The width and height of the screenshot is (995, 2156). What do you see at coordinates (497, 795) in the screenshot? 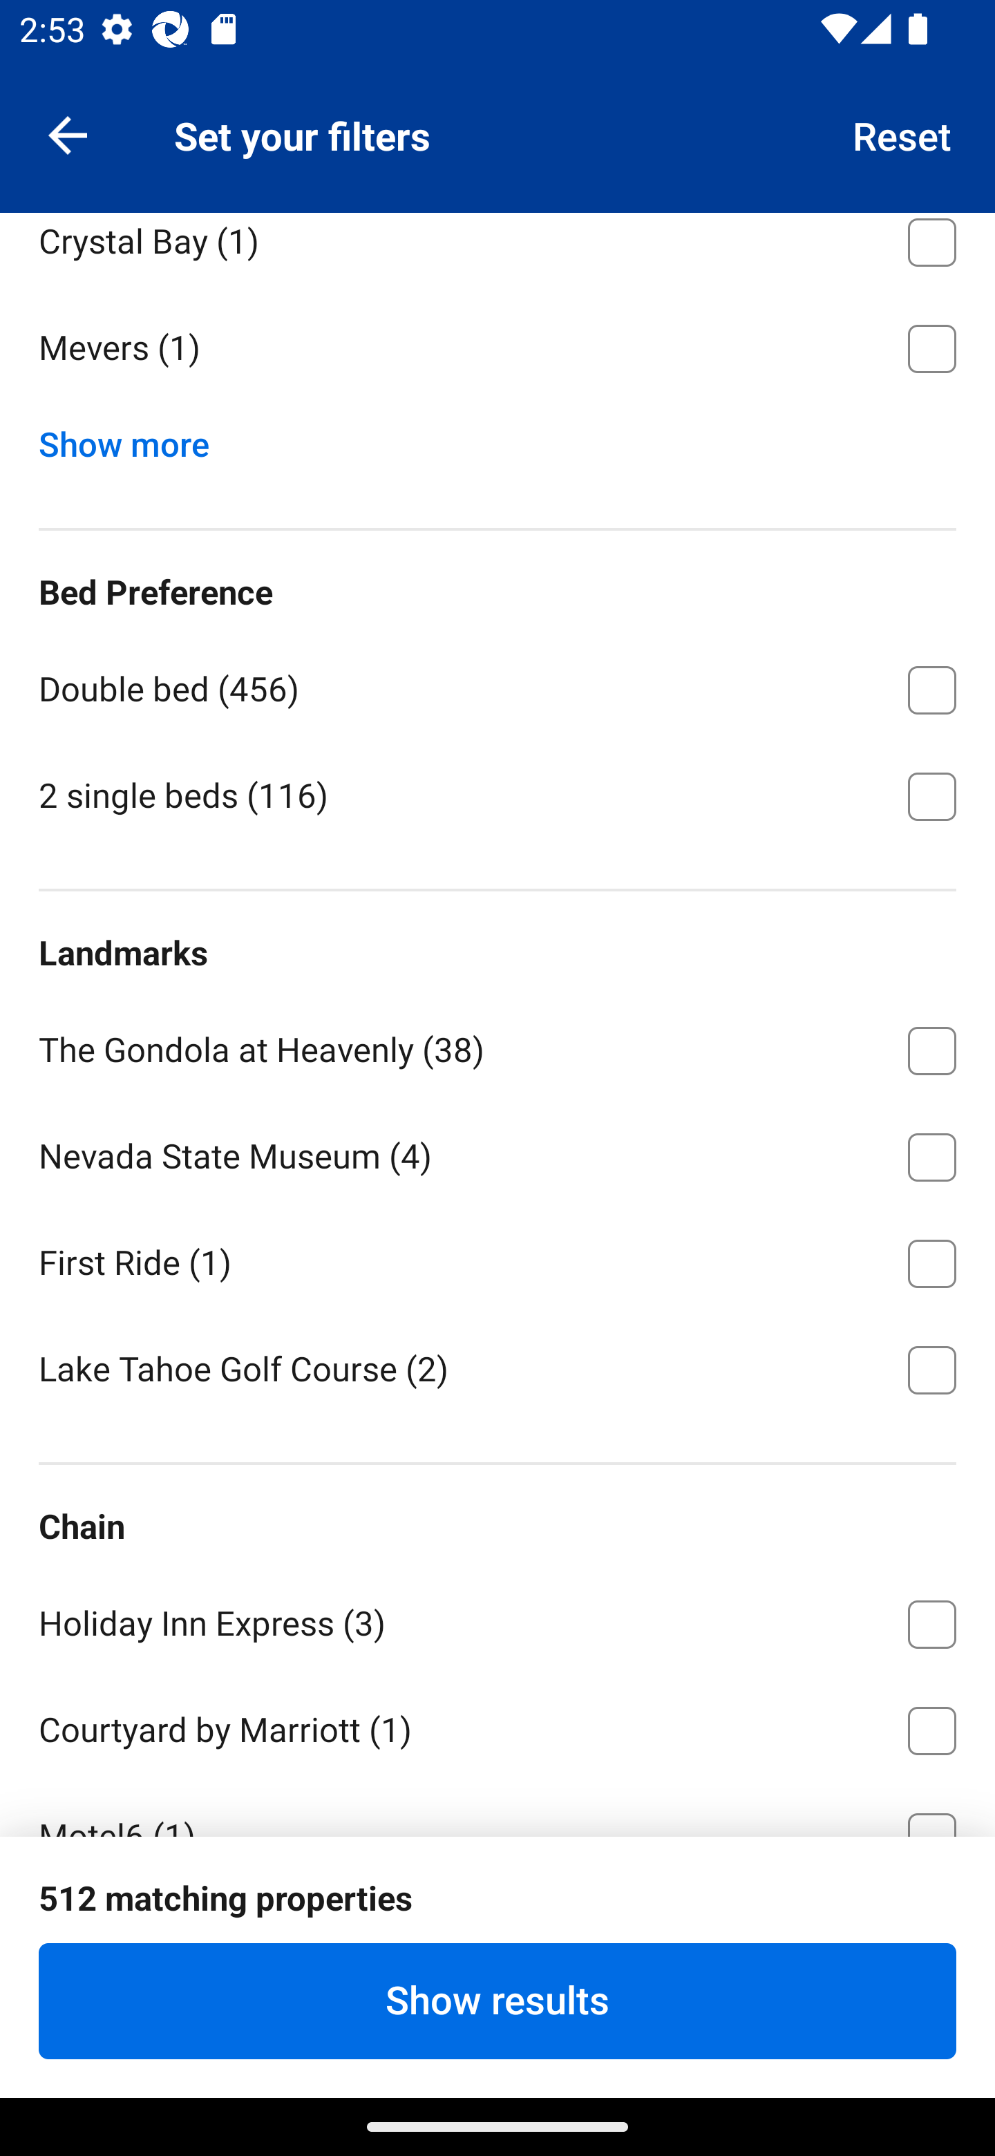
I see `2 single beds ⁦(116)` at bounding box center [497, 795].